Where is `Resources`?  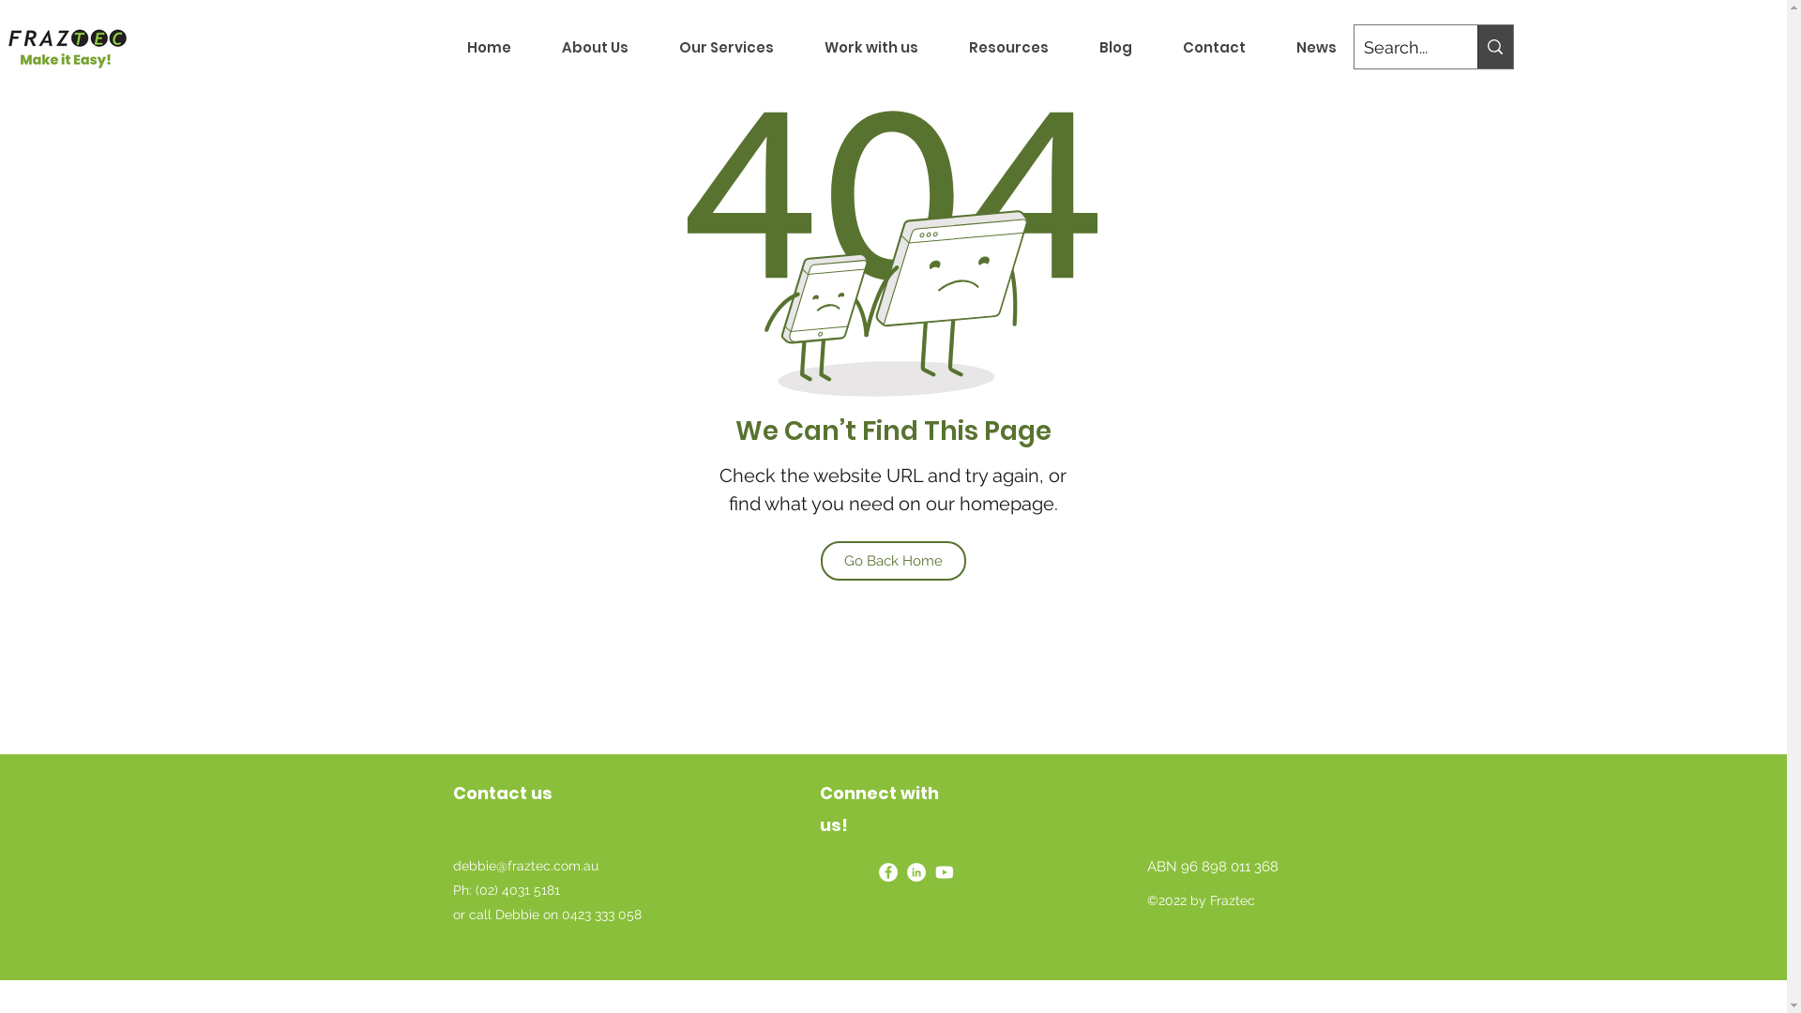
Resources is located at coordinates (1009, 47).